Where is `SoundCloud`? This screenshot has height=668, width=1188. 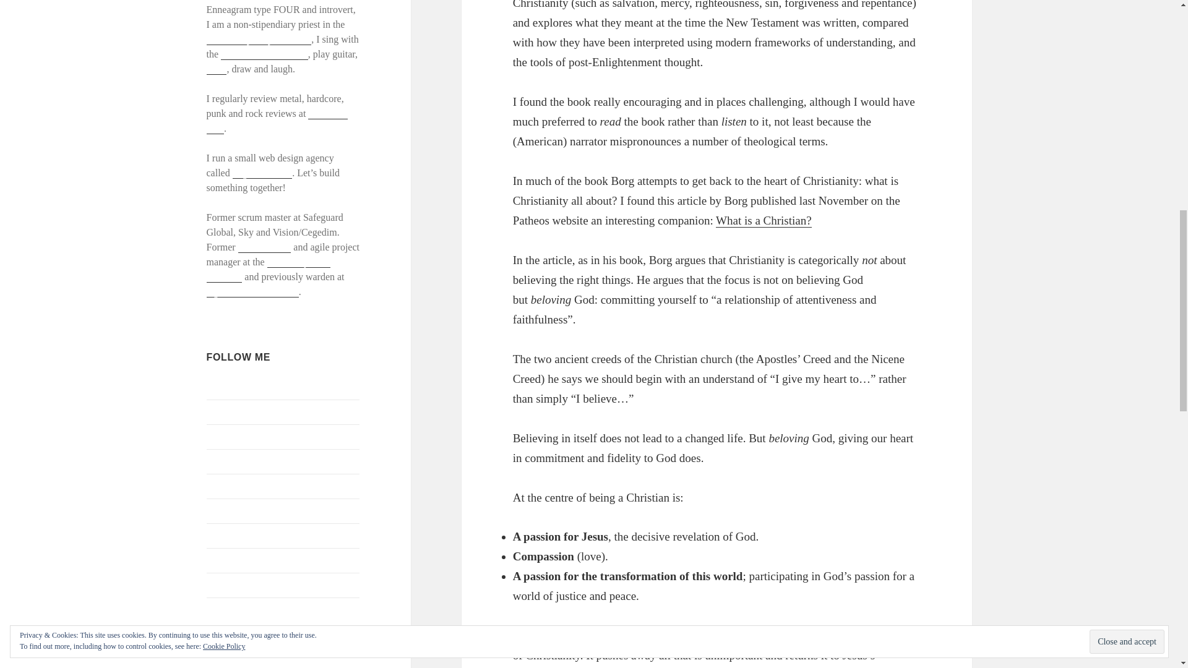
SoundCloud is located at coordinates (231, 584).